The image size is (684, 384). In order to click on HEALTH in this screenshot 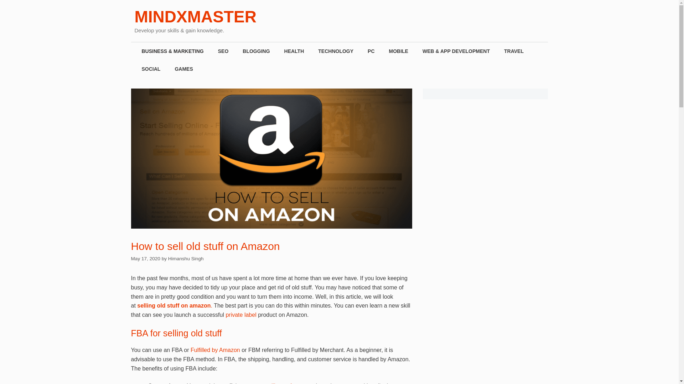, I will do `click(294, 51)`.